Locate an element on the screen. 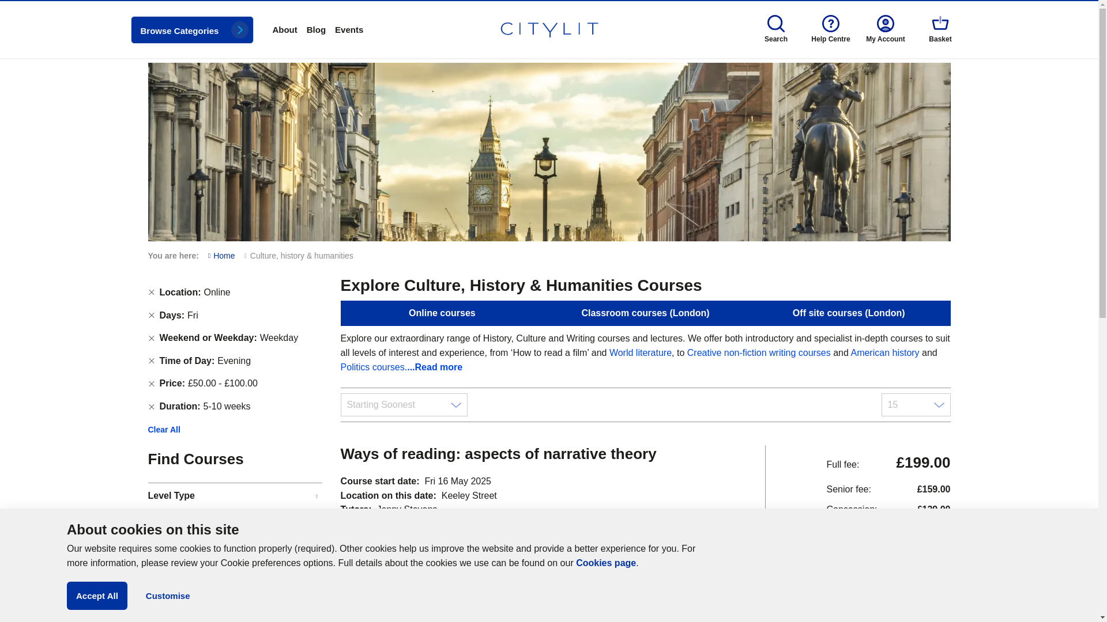  Search is located at coordinates (7, 7).